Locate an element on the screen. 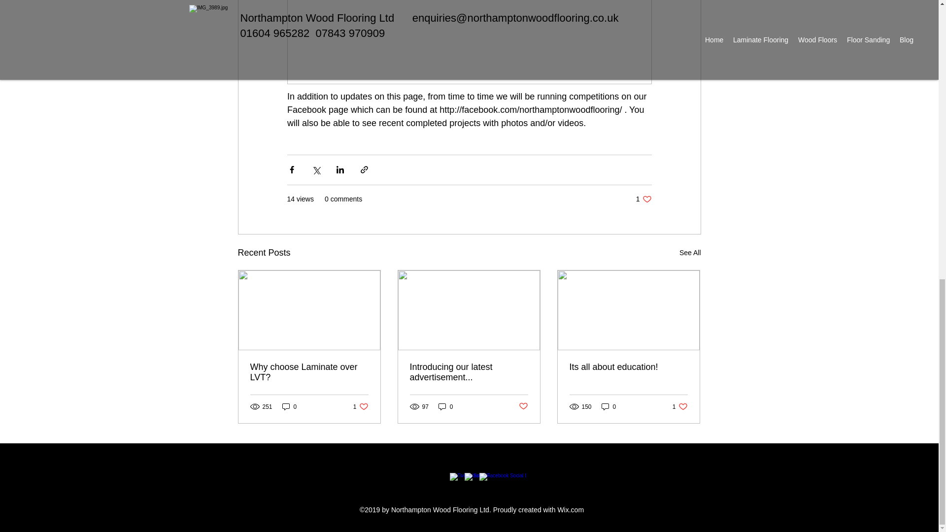 Image resolution: width=946 pixels, height=532 pixels. 0 is located at coordinates (469, 372).